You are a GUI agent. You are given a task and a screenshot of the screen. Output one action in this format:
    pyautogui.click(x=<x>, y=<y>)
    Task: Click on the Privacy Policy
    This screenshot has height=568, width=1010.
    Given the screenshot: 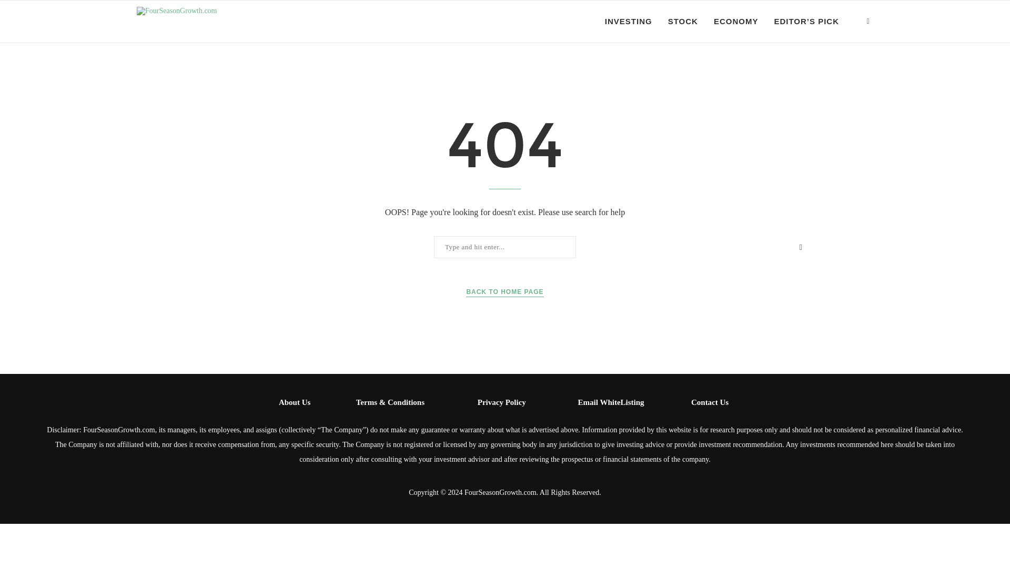 What is the action you would take?
    pyautogui.click(x=502, y=402)
    